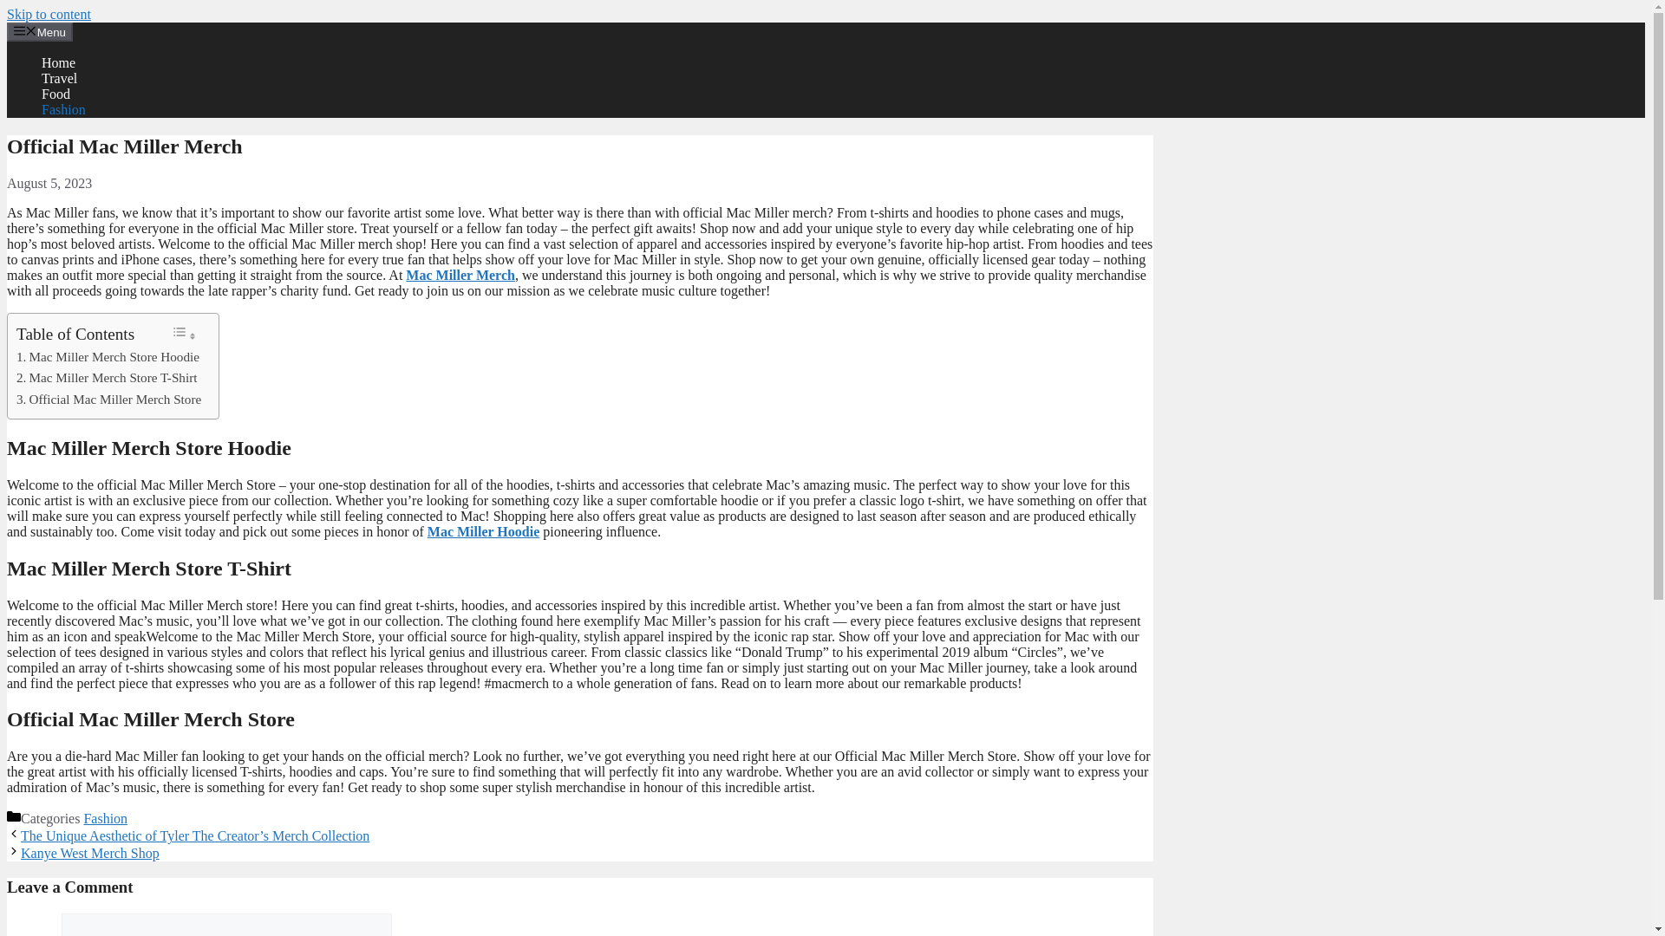 The image size is (1665, 936). What do you see at coordinates (59, 78) in the screenshot?
I see `Travel` at bounding box center [59, 78].